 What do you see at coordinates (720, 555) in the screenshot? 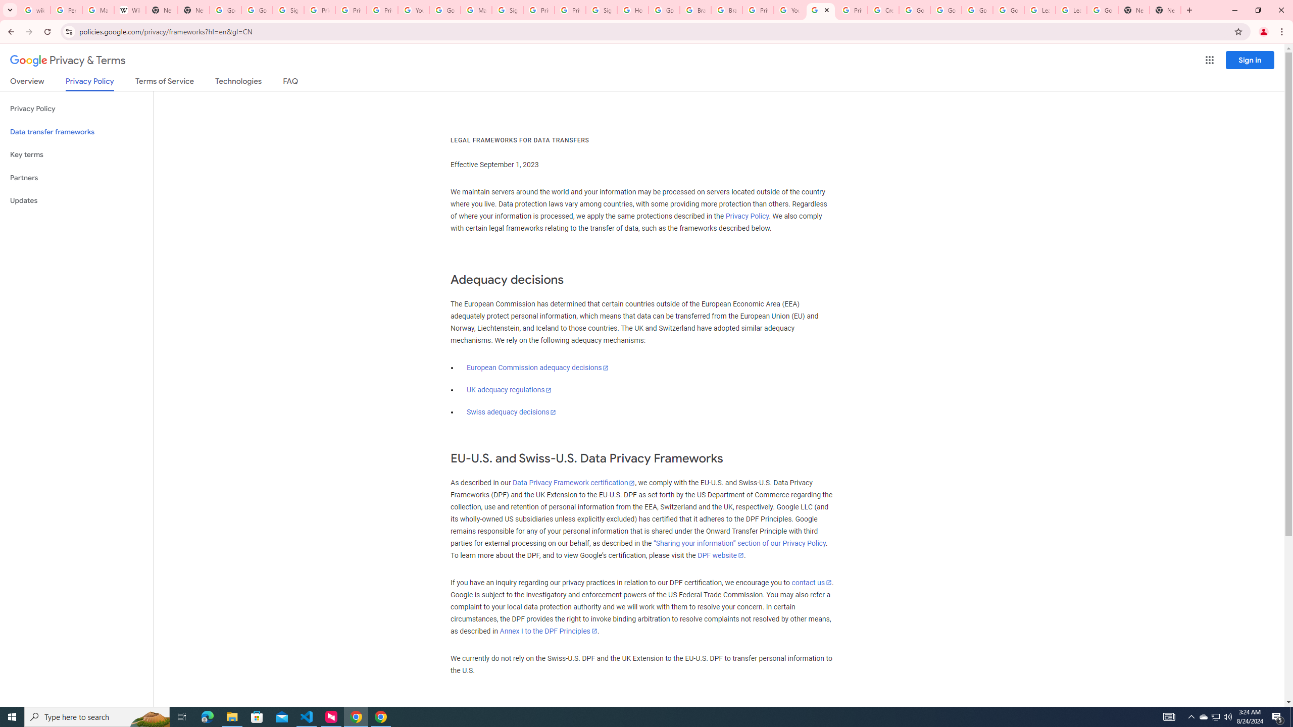
I see `DPF website` at bounding box center [720, 555].